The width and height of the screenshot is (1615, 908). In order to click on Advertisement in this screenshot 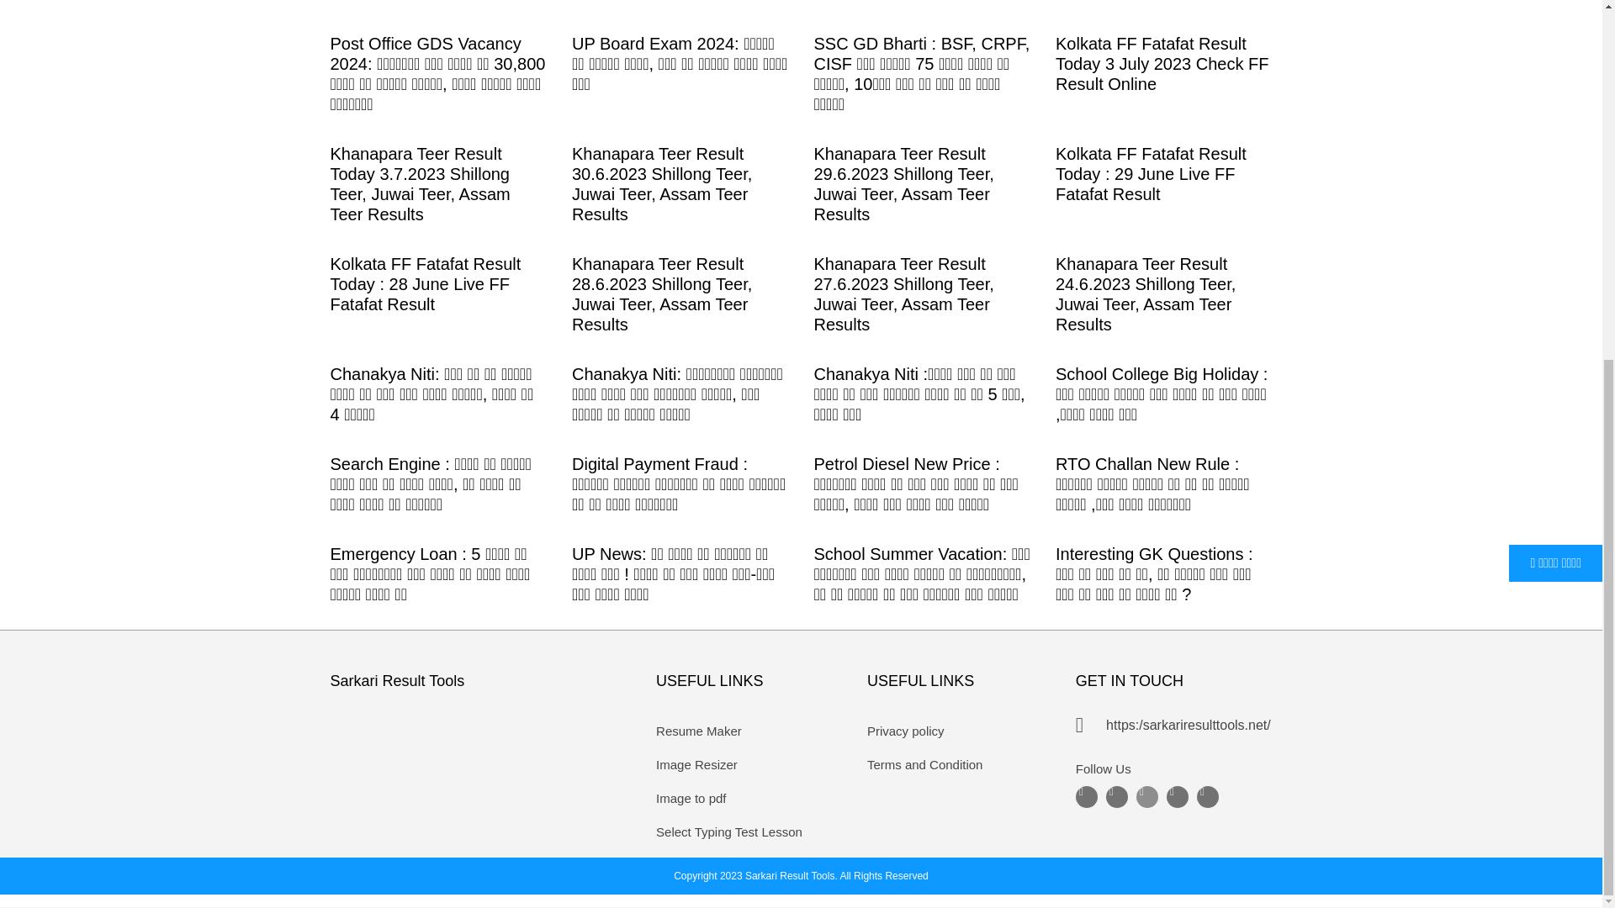, I will do `click(809, 275)`.